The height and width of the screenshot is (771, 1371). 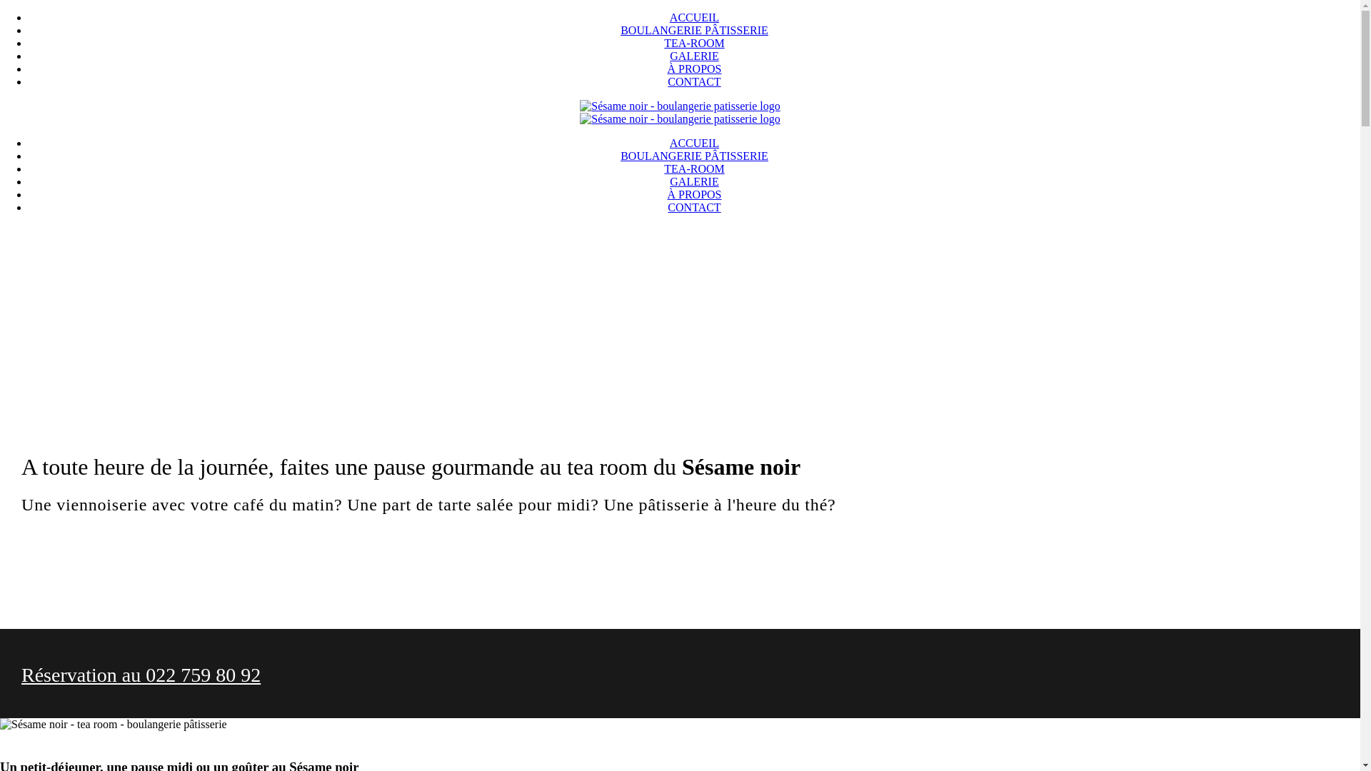 I want to click on TEA-ROOM, so click(x=694, y=43).